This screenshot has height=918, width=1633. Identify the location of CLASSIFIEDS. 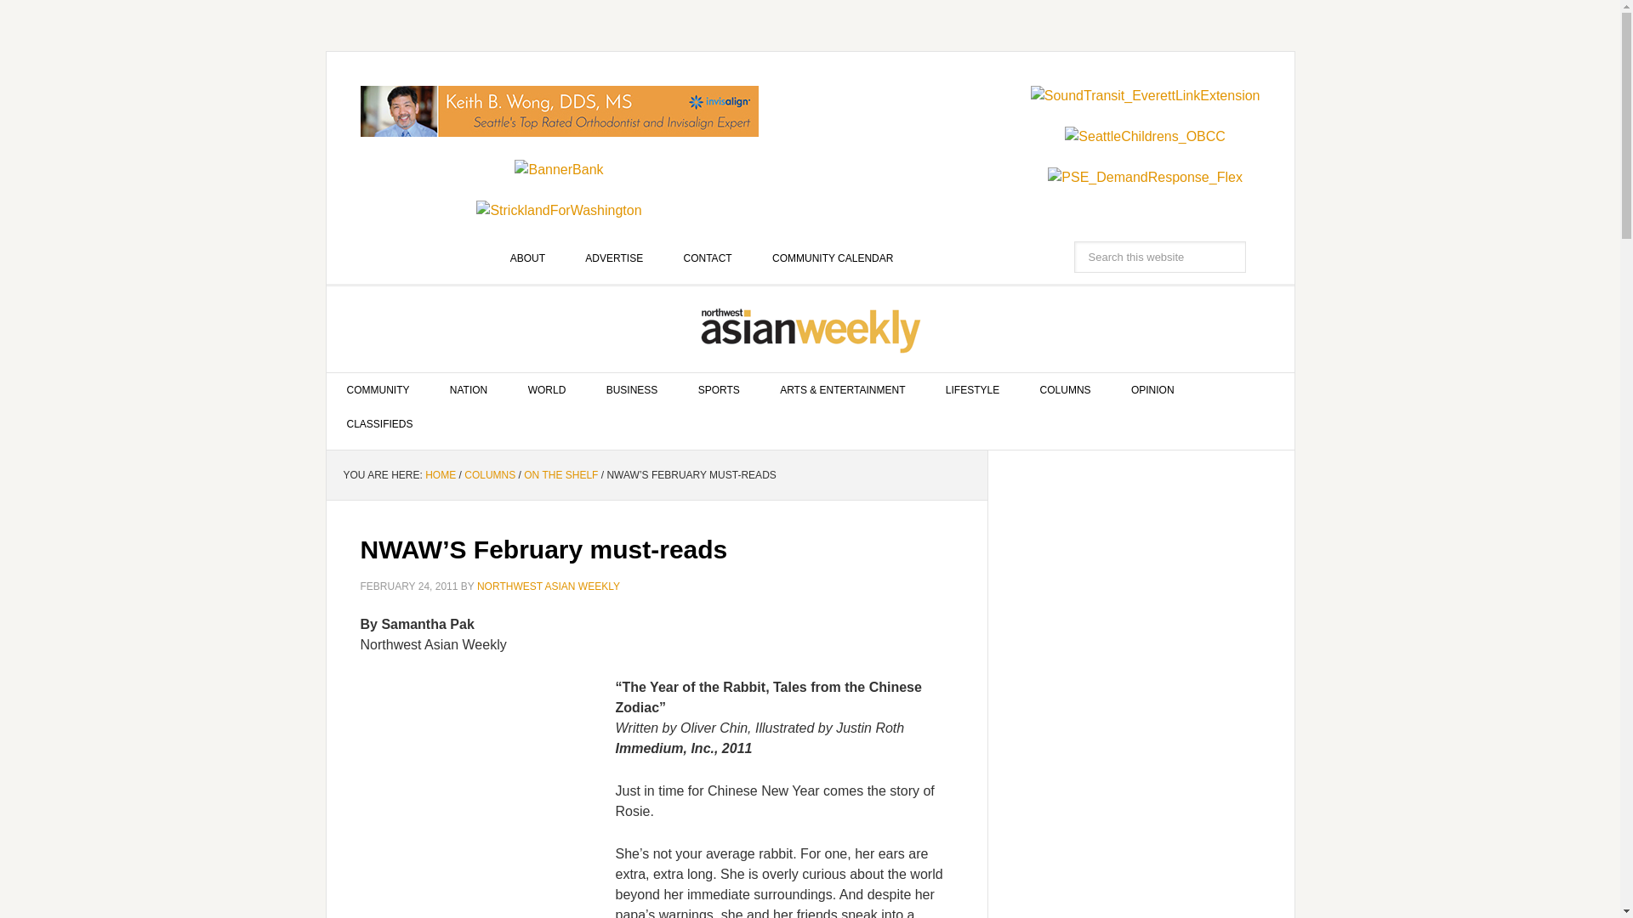
(380, 424).